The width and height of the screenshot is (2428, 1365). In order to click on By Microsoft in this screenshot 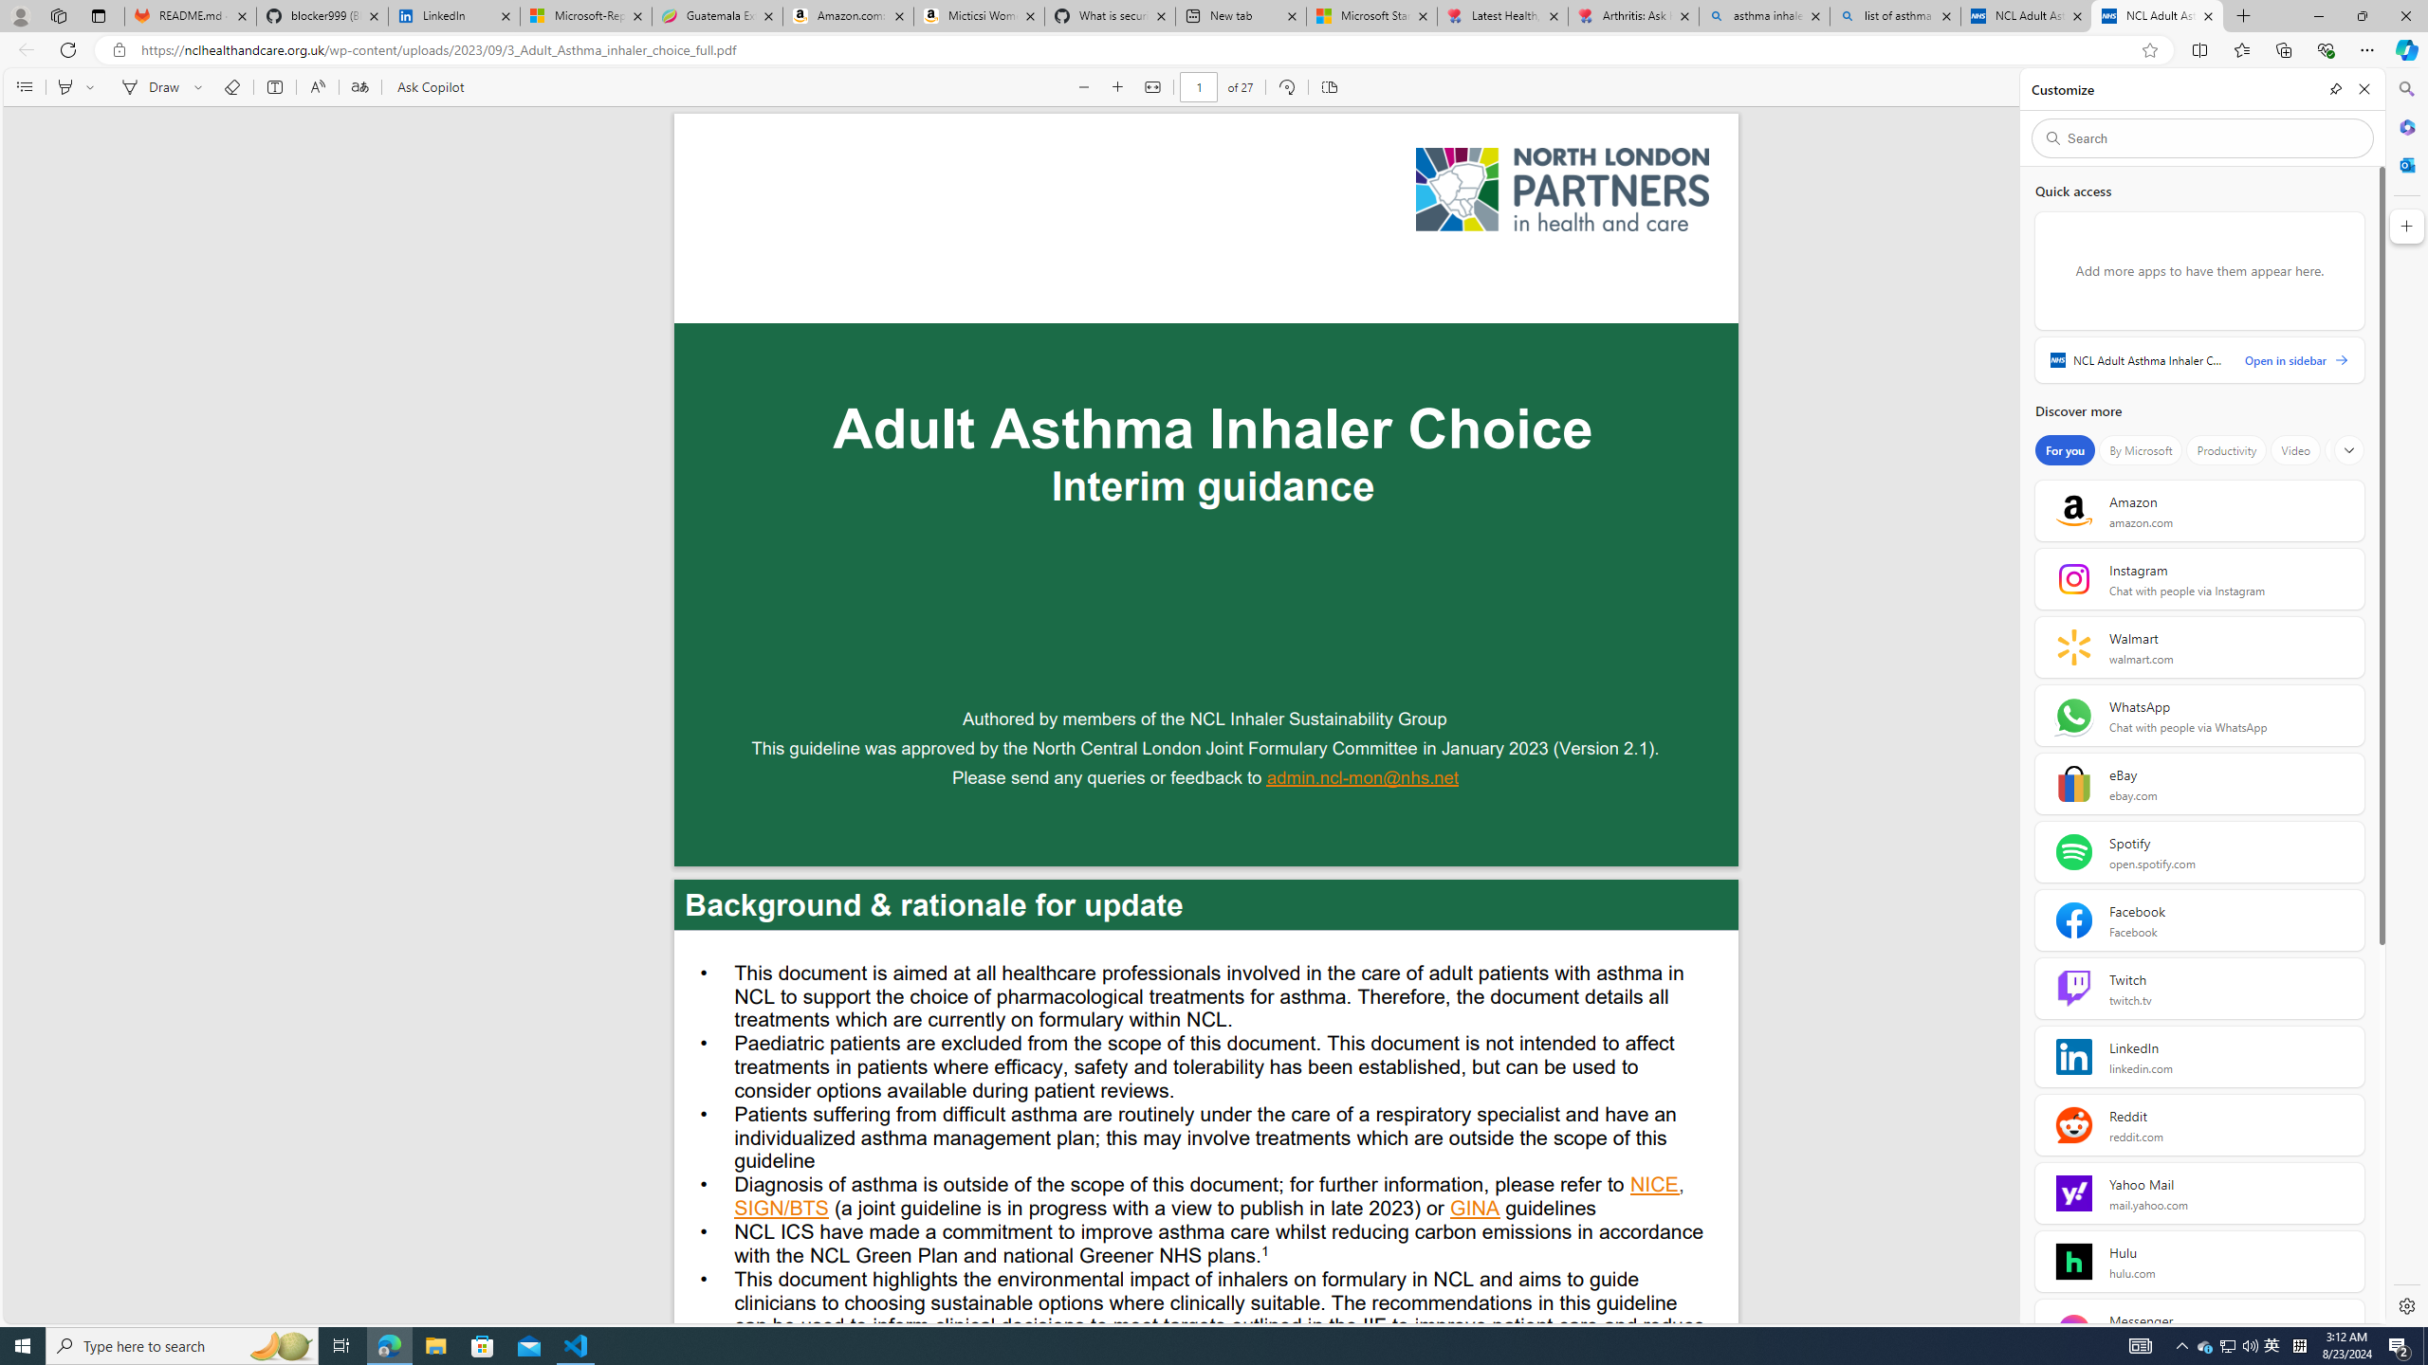, I will do `click(2140, 450)`.